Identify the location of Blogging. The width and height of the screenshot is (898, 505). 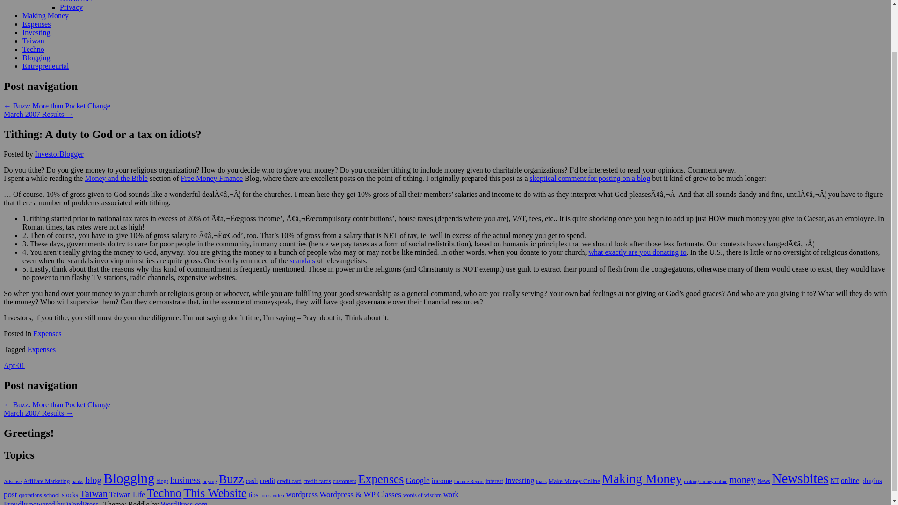
(129, 478).